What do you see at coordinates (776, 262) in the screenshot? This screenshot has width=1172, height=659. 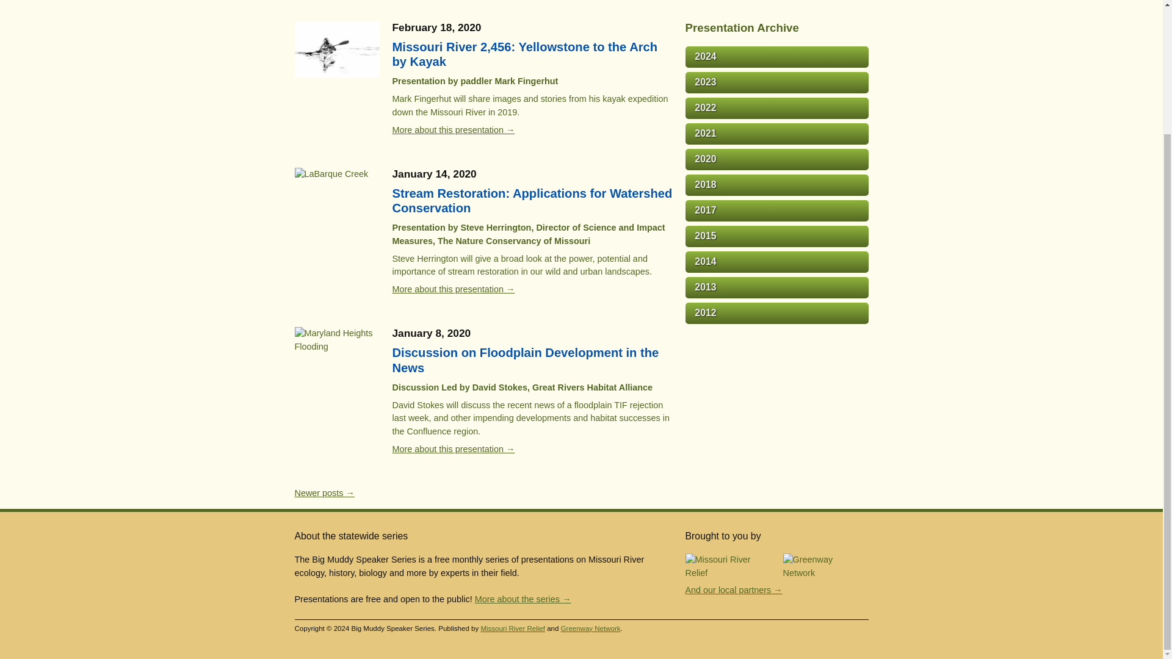 I see `2014` at bounding box center [776, 262].